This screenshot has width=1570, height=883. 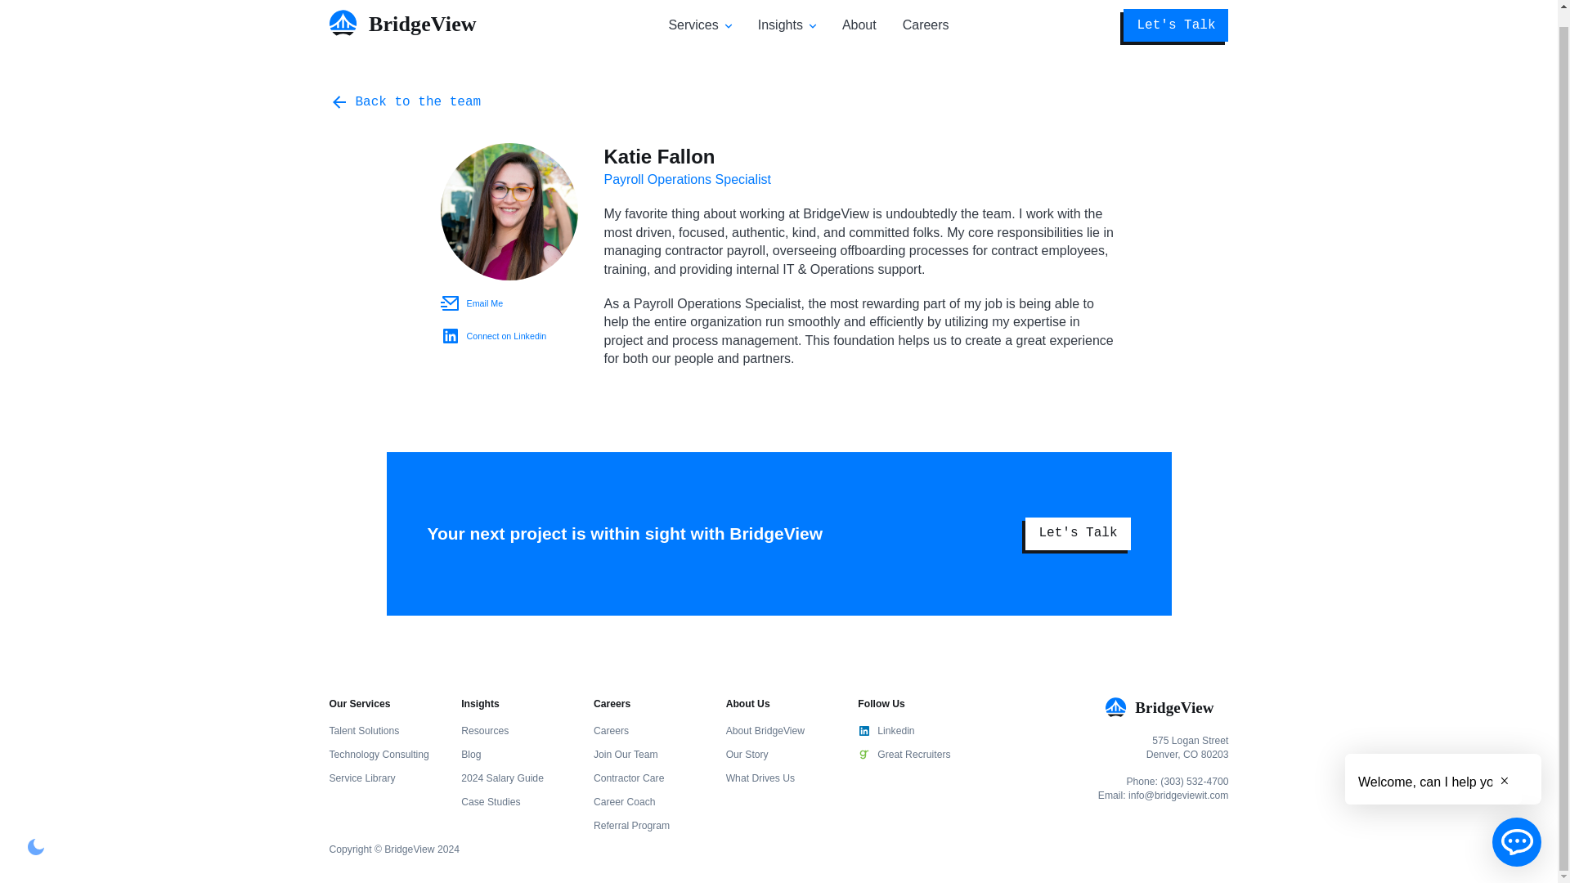 I want to click on Welcome, can I help you?, so click(x=1433, y=764).